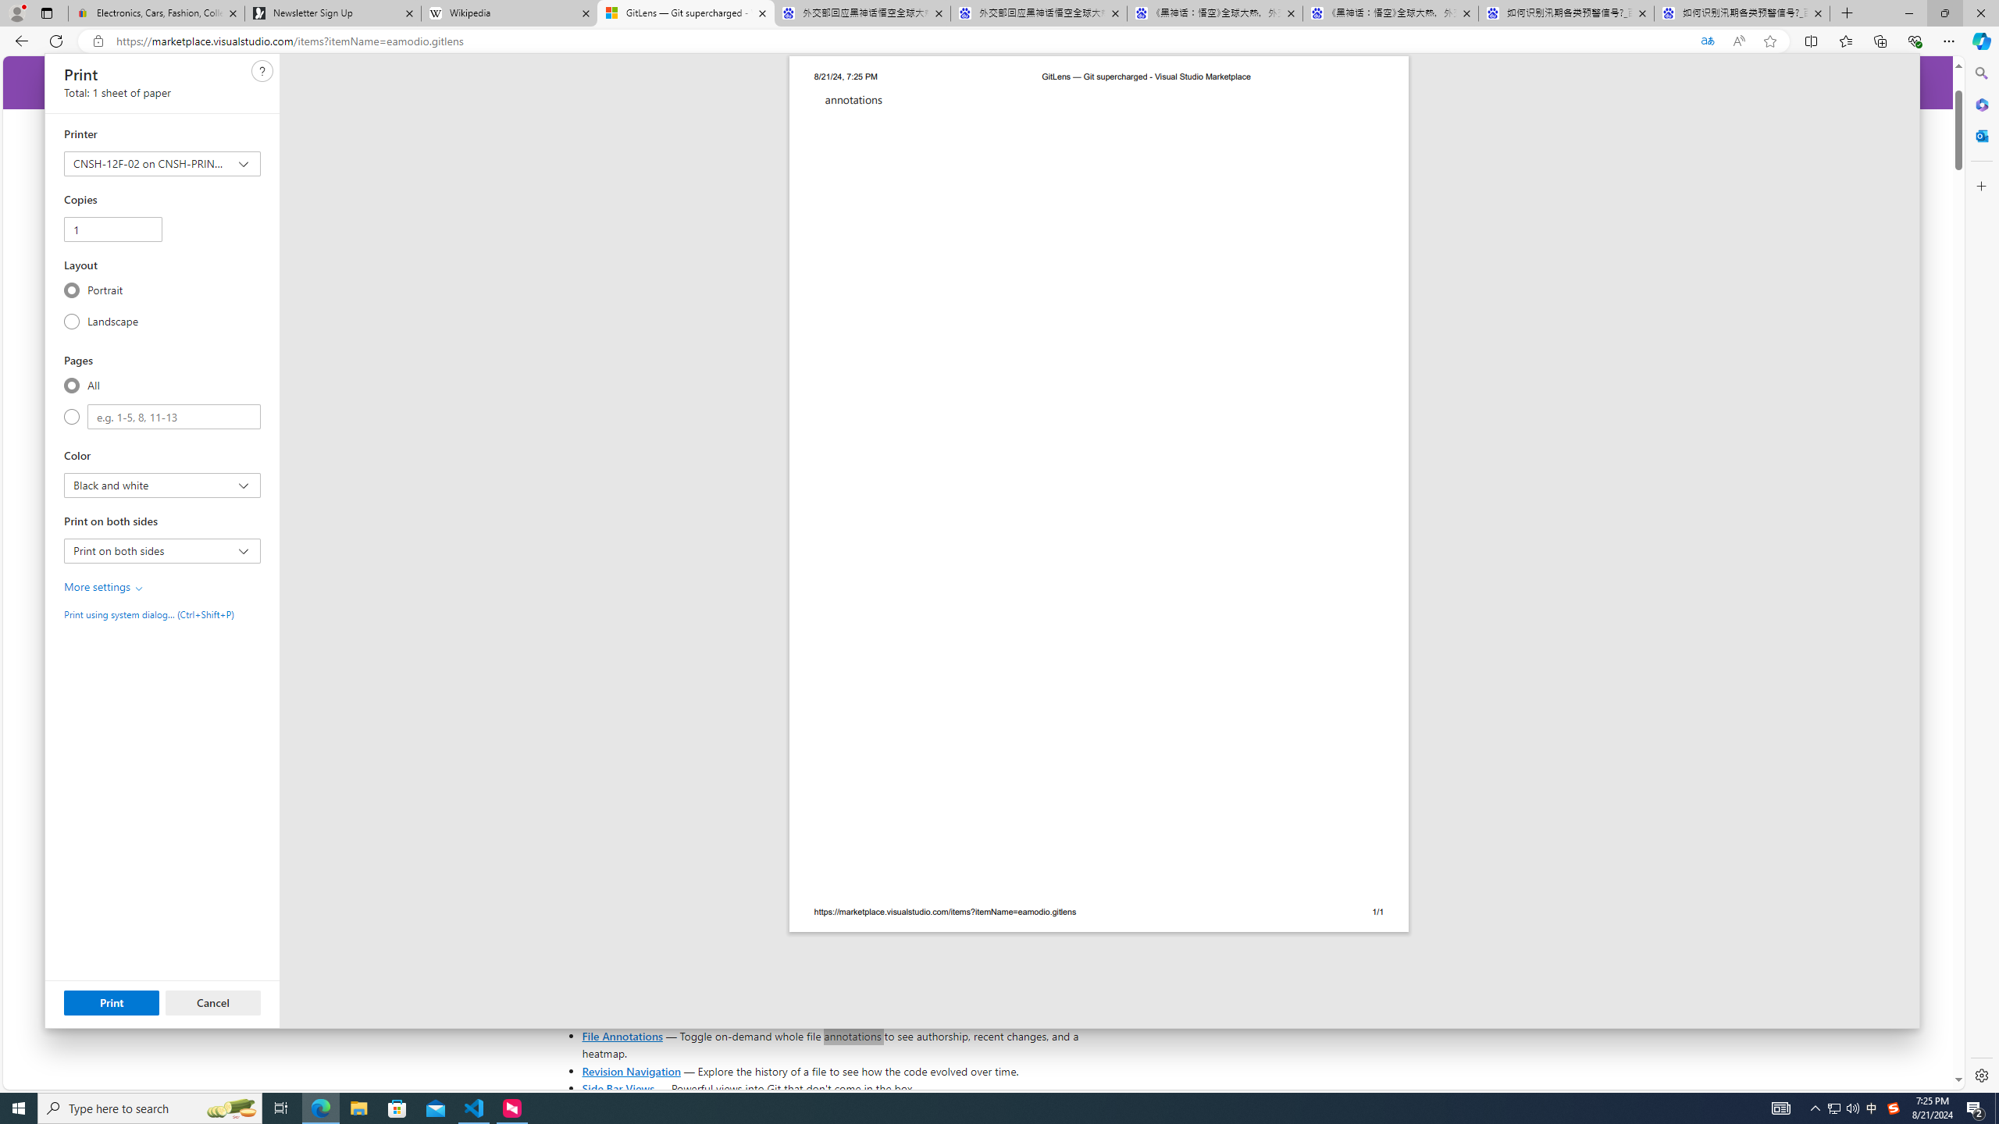 This screenshot has width=1999, height=1124. What do you see at coordinates (72, 417) in the screenshot?
I see `Custom` at bounding box center [72, 417].